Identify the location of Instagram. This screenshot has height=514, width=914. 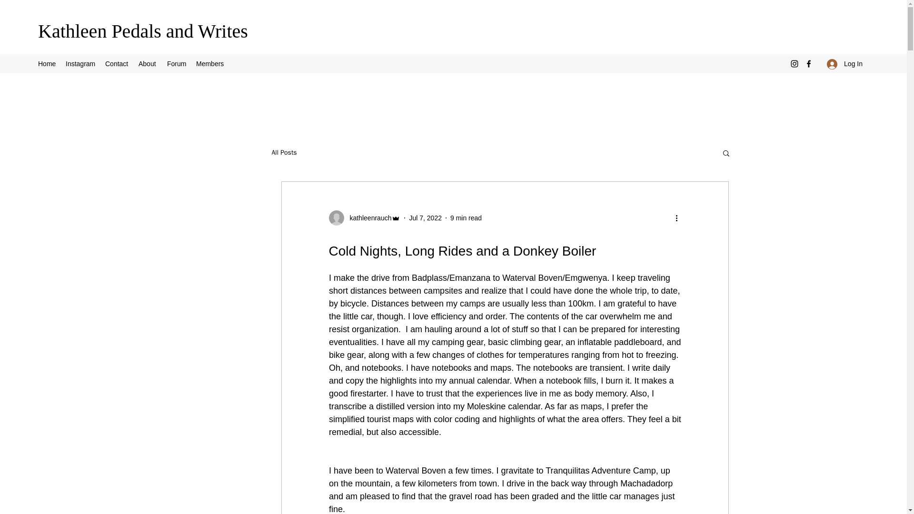
(81, 64).